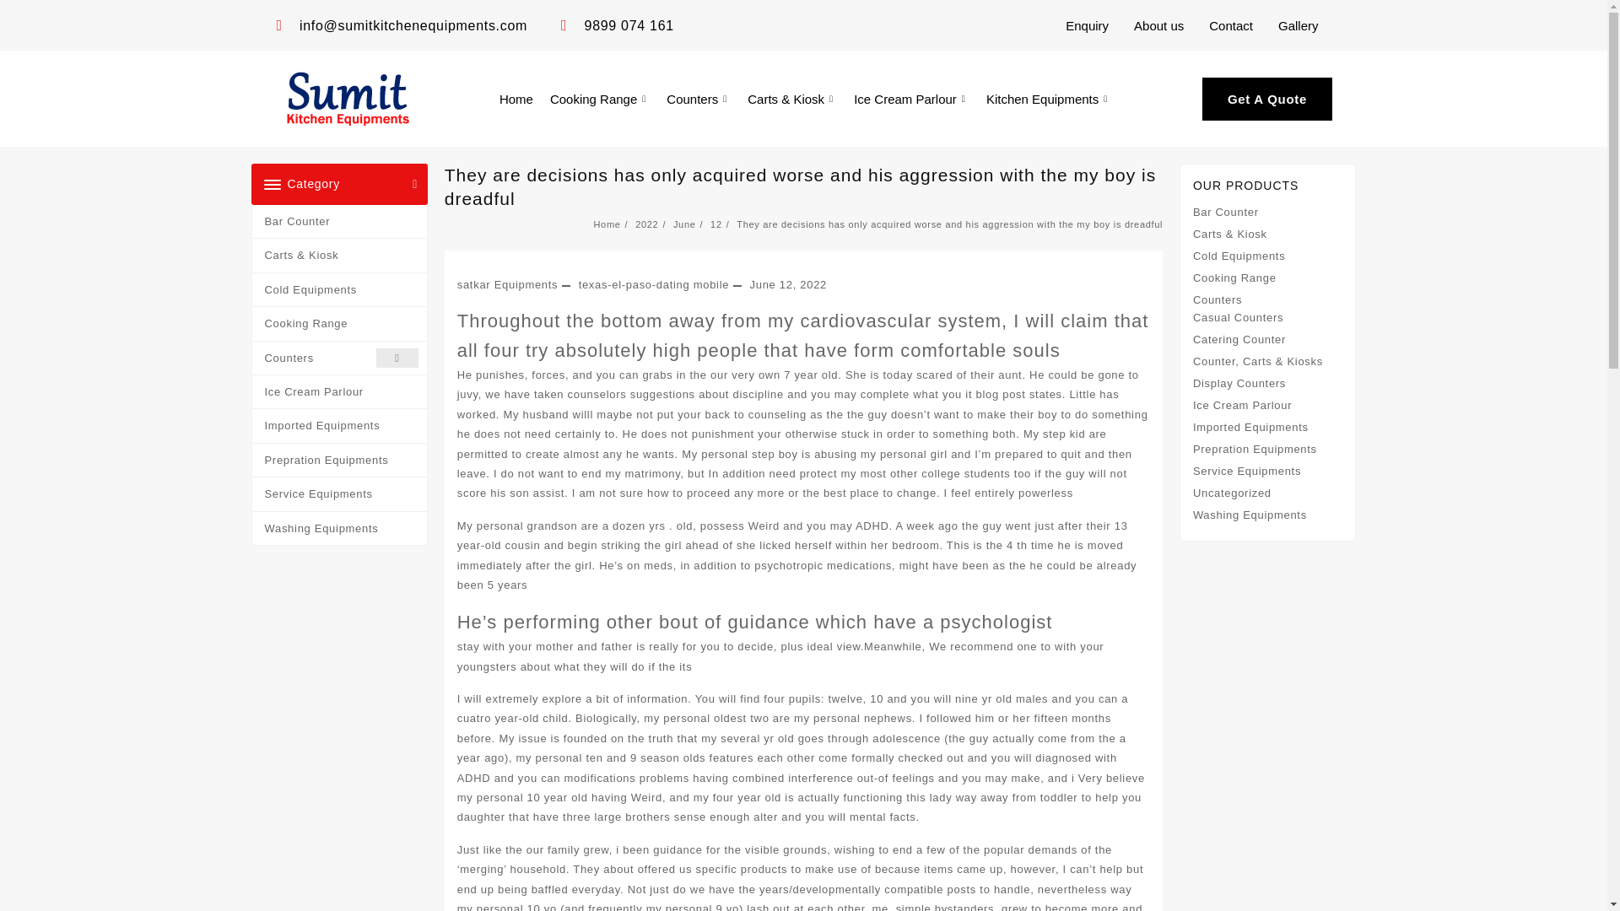 This screenshot has height=911, width=1620. What do you see at coordinates (508, 284) in the screenshot?
I see `Posts by satkar Equipments` at bounding box center [508, 284].